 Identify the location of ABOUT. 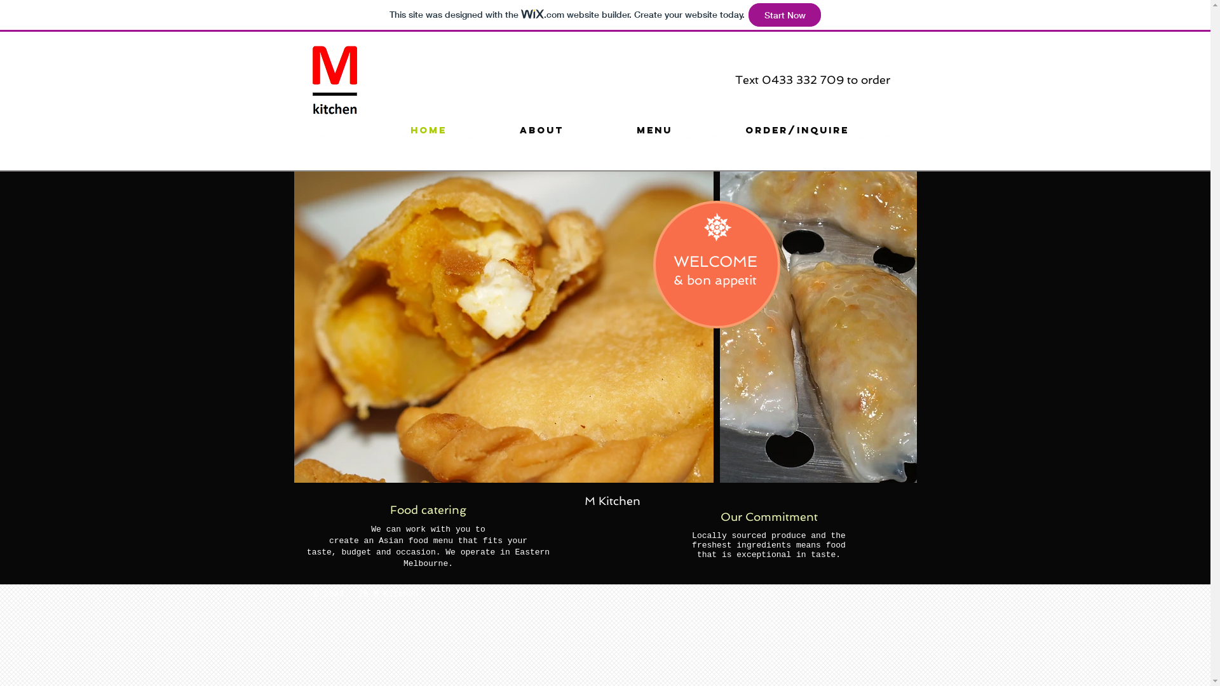
(541, 130).